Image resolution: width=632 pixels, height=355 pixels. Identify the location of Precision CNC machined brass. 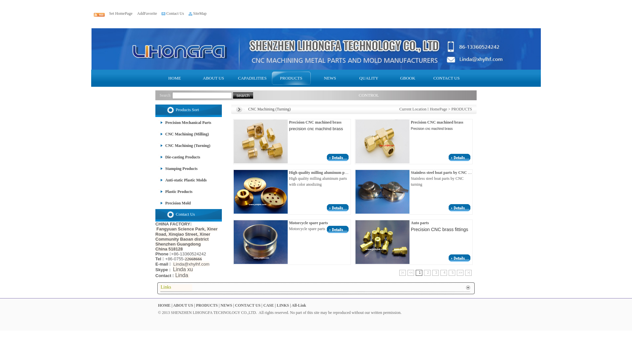
(460, 160).